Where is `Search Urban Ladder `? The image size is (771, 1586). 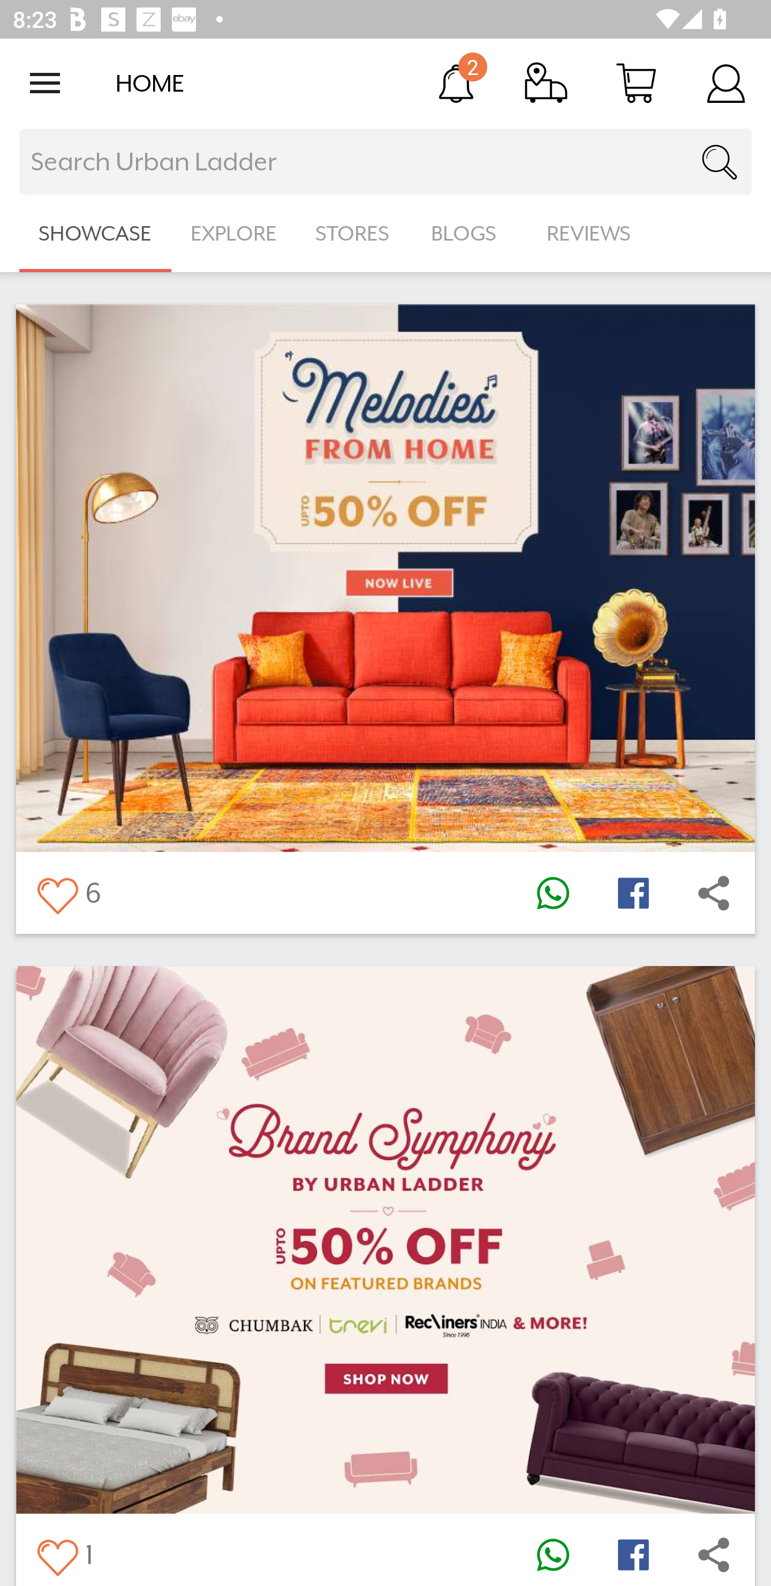
Search Urban Ladder  is located at coordinates (385, 162).